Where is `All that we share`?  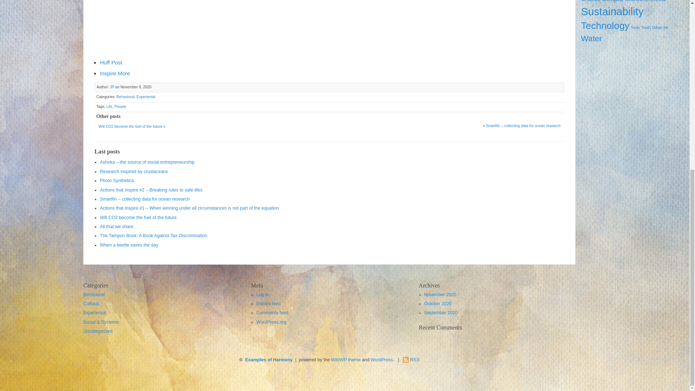 All that we share is located at coordinates (117, 226).